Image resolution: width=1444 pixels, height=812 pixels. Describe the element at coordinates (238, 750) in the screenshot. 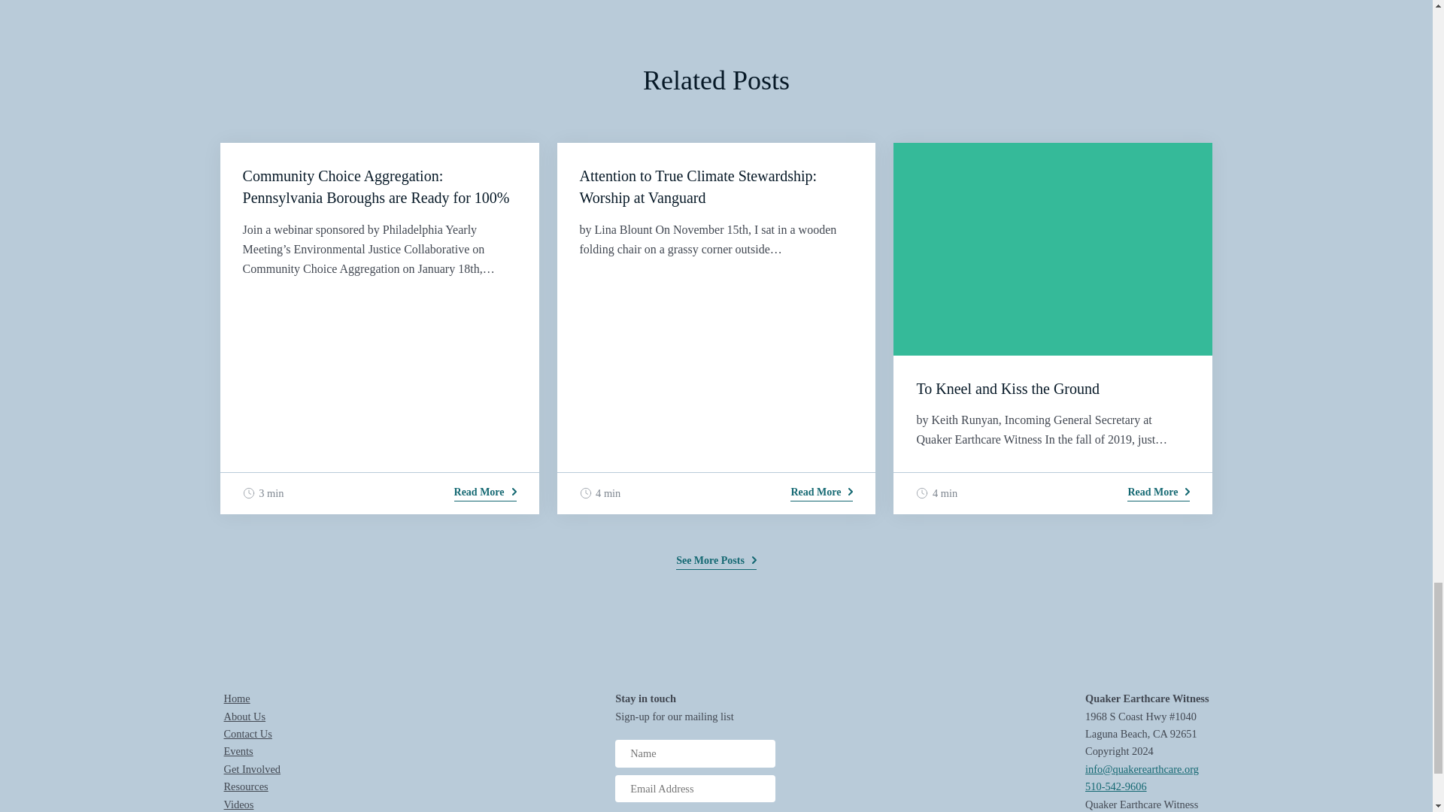

I see `Events` at that location.